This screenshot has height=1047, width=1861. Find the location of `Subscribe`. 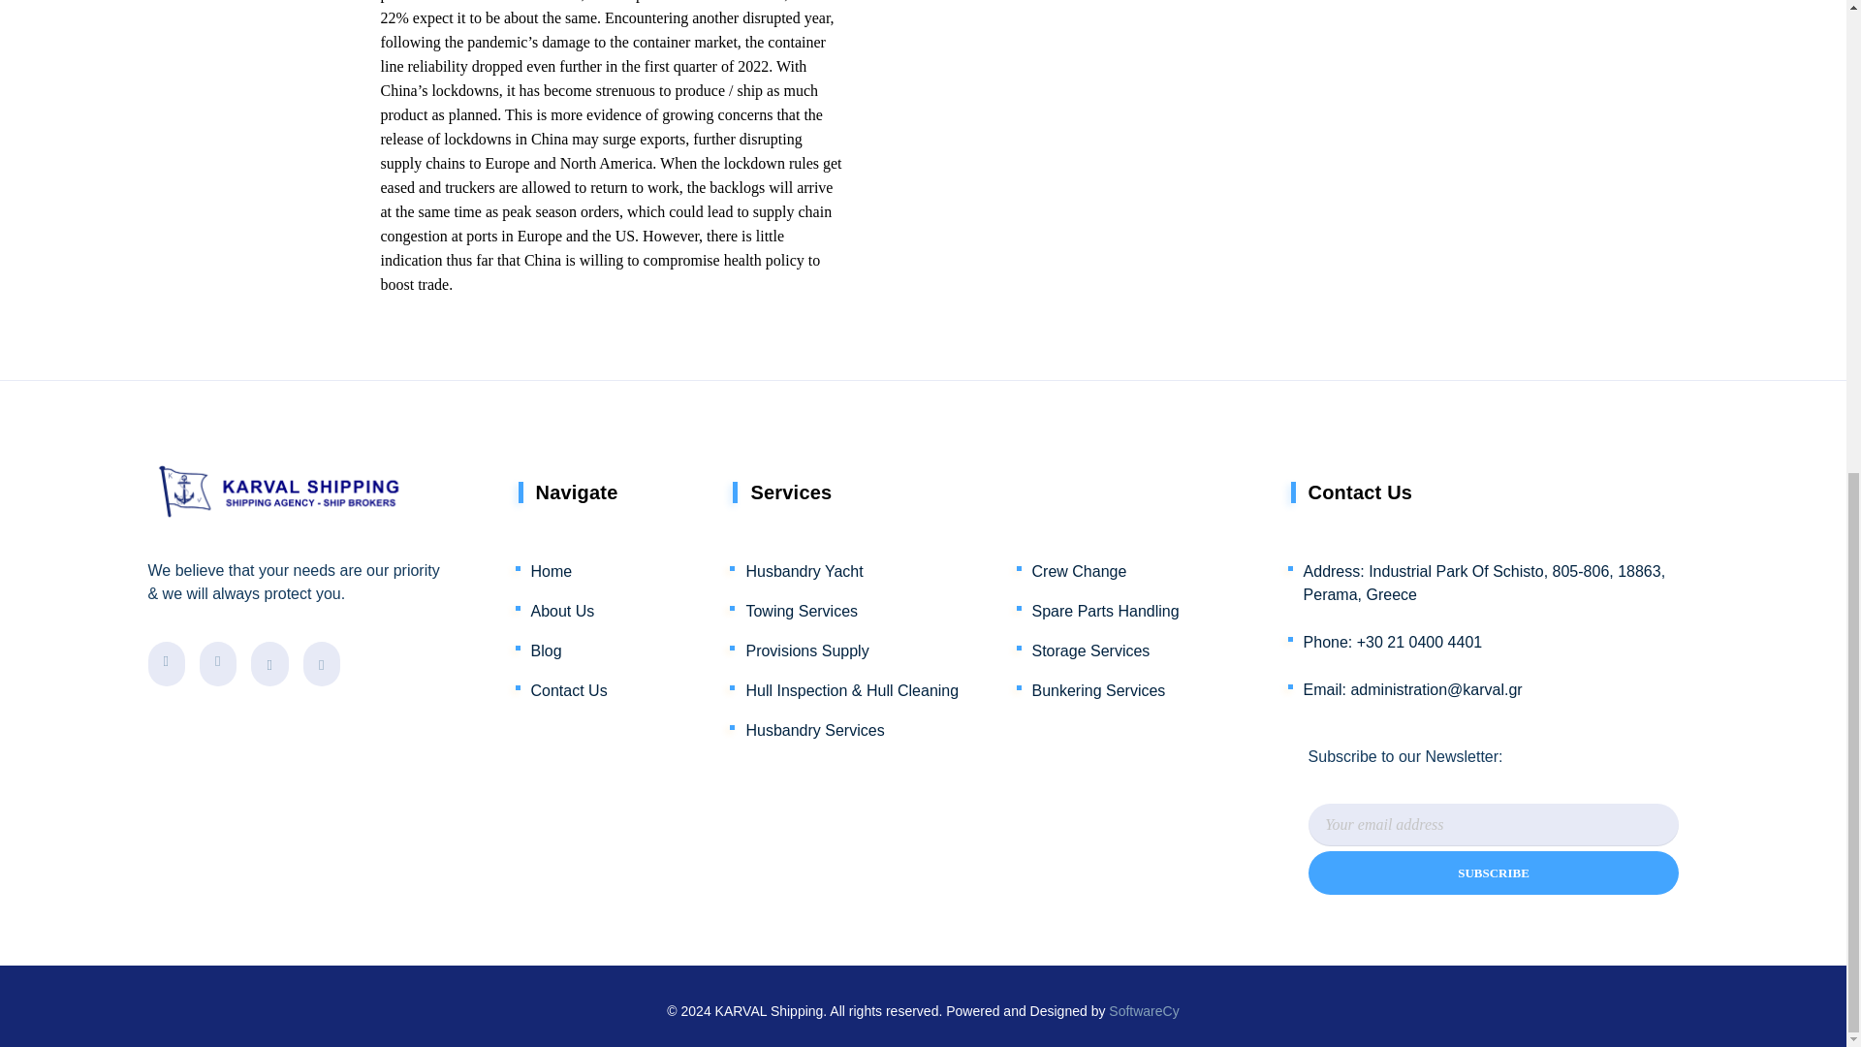

Subscribe is located at coordinates (1494, 872).